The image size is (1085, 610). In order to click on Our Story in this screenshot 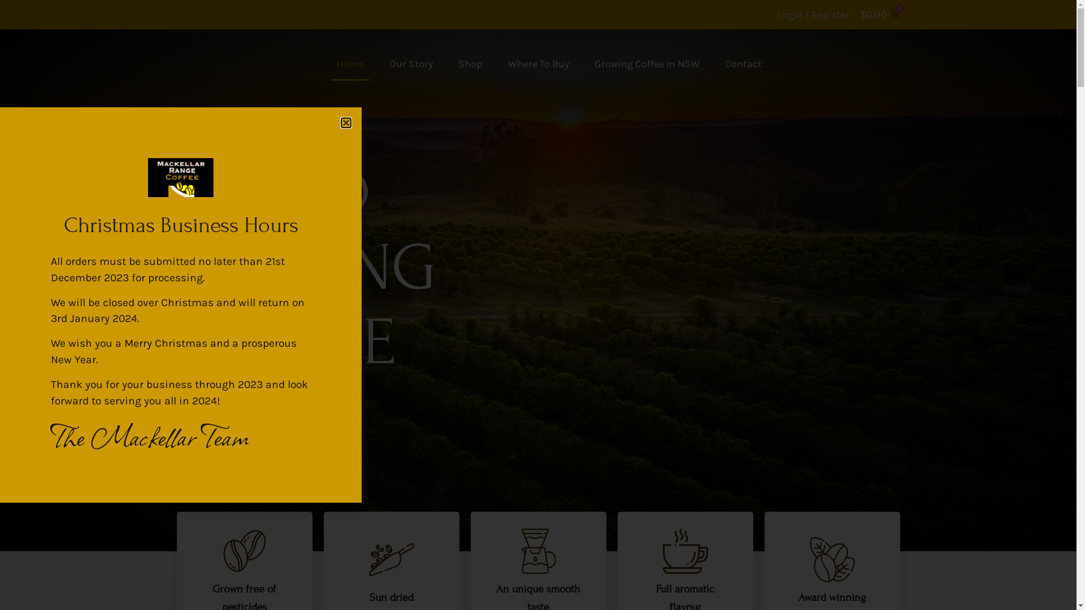, I will do `click(410, 64)`.